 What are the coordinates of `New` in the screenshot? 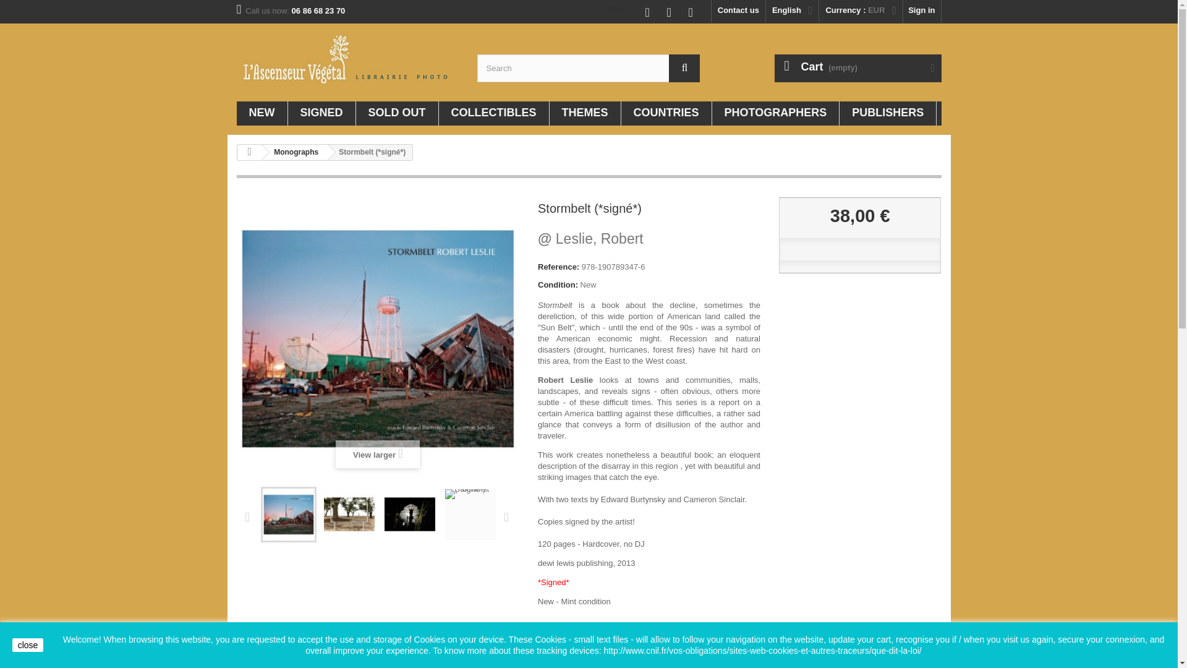 It's located at (262, 114).